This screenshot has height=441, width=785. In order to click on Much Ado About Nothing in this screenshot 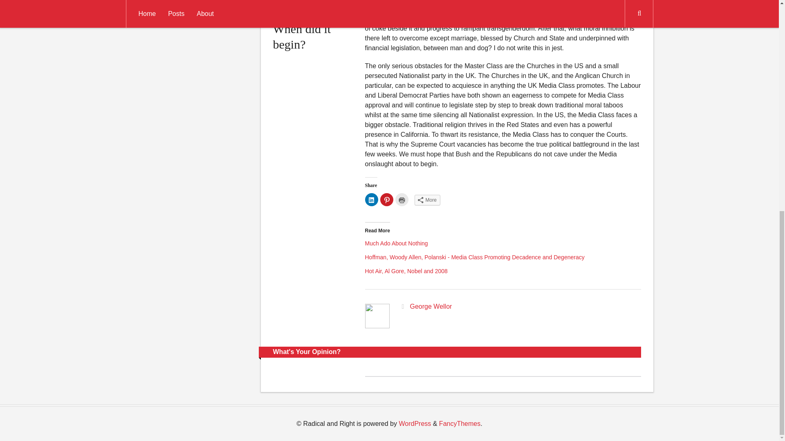, I will do `click(396, 243)`.